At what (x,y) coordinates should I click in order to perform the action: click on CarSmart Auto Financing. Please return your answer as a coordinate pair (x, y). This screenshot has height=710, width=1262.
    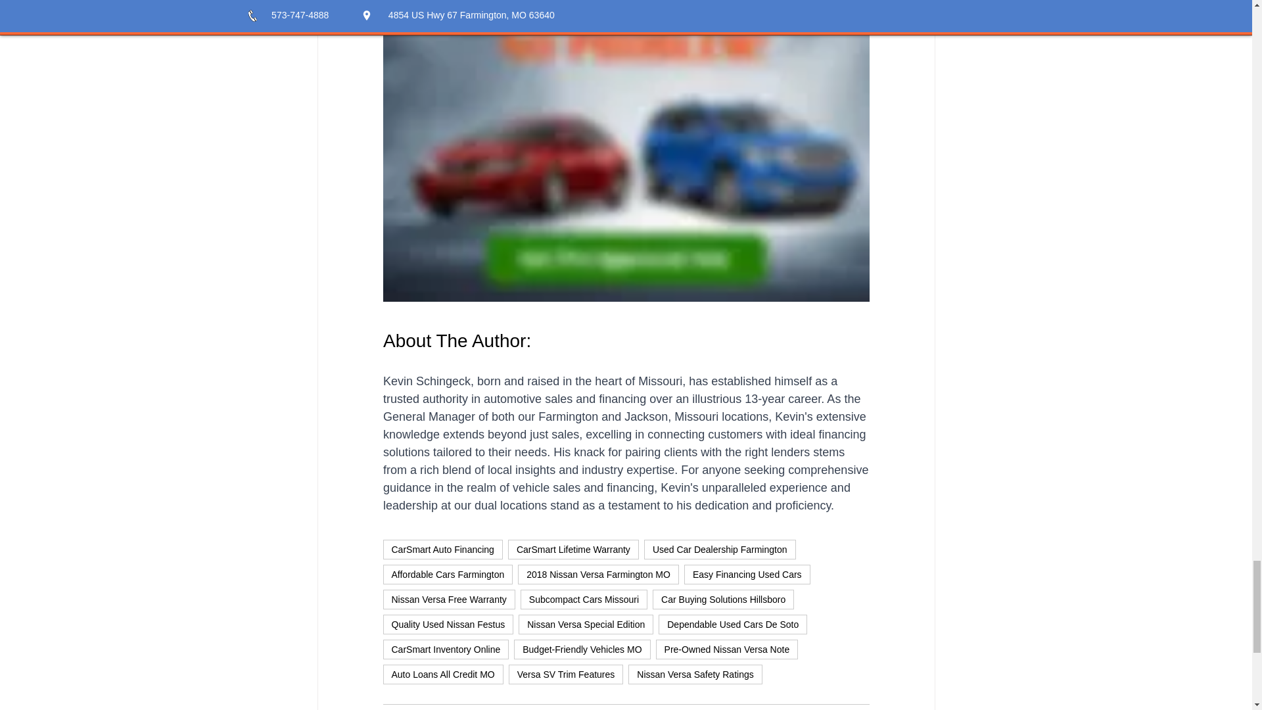
    Looking at the image, I should click on (442, 550).